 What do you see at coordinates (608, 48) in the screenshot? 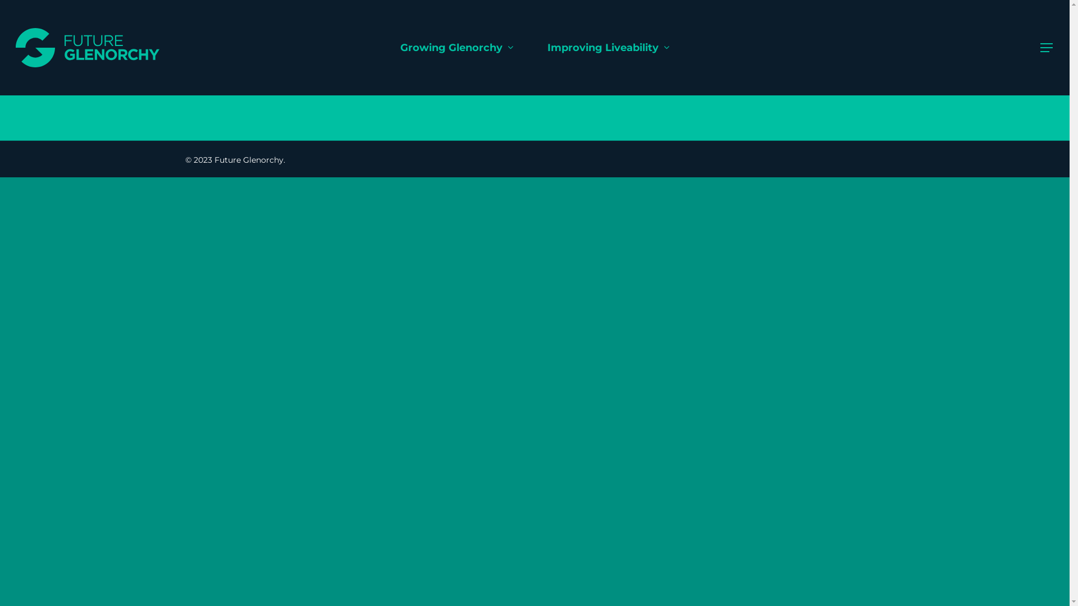
I see `Improving Liveability` at bounding box center [608, 48].